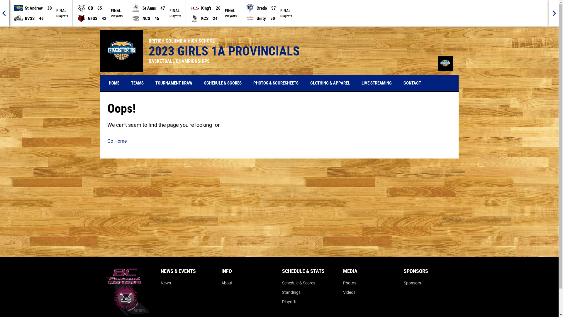 Image resolution: width=563 pixels, height=317 pixels. Describe the element at coordinates (350, 283) in the screenshot. I see `Photos` at that location.